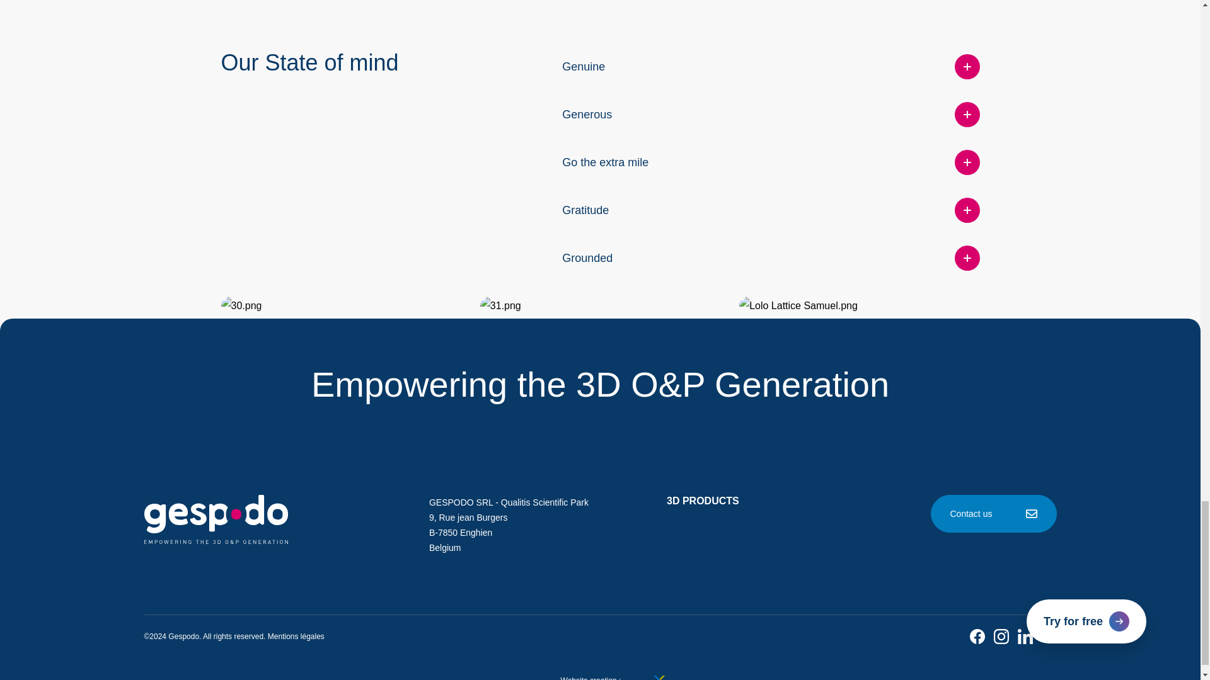 The width and height of the screenshot is (1210, 680). What do you see at coordinates (770, 115) in the screenshot?
I see `Generous` at bounding box center [770, 115].